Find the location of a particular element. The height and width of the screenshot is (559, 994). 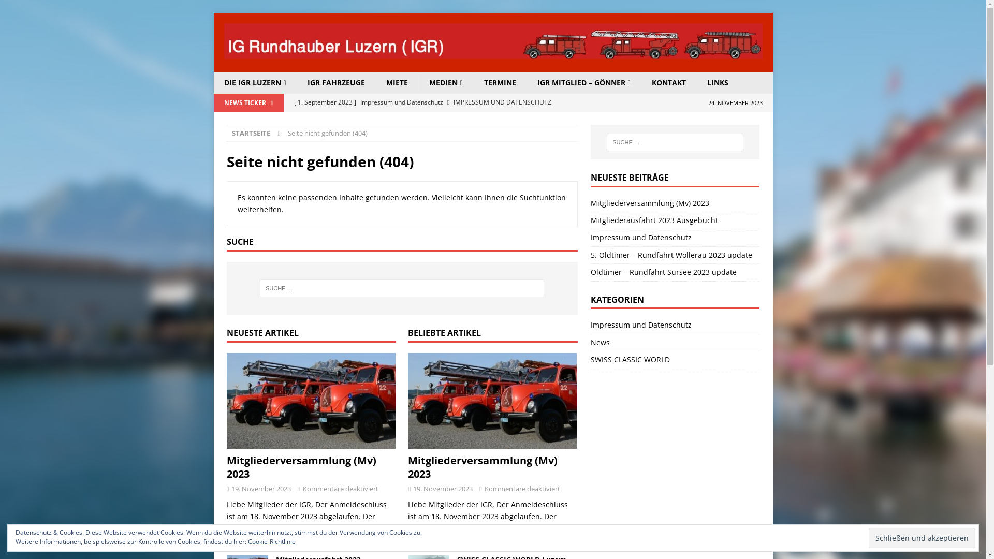

STARTSEITE is located at coordinates (251, 133).